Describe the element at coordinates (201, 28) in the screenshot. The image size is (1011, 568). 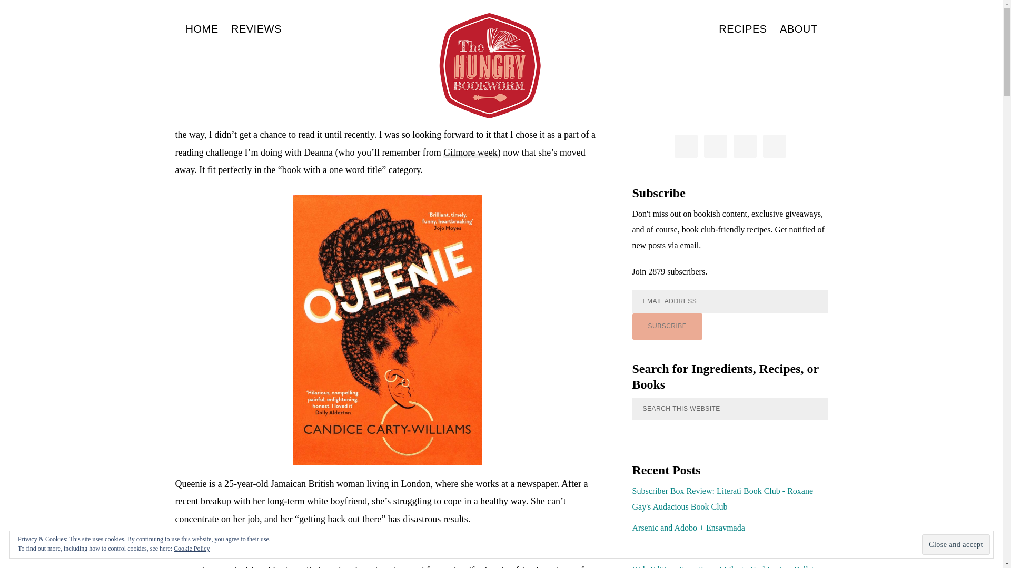
I see `HOME` at that location.